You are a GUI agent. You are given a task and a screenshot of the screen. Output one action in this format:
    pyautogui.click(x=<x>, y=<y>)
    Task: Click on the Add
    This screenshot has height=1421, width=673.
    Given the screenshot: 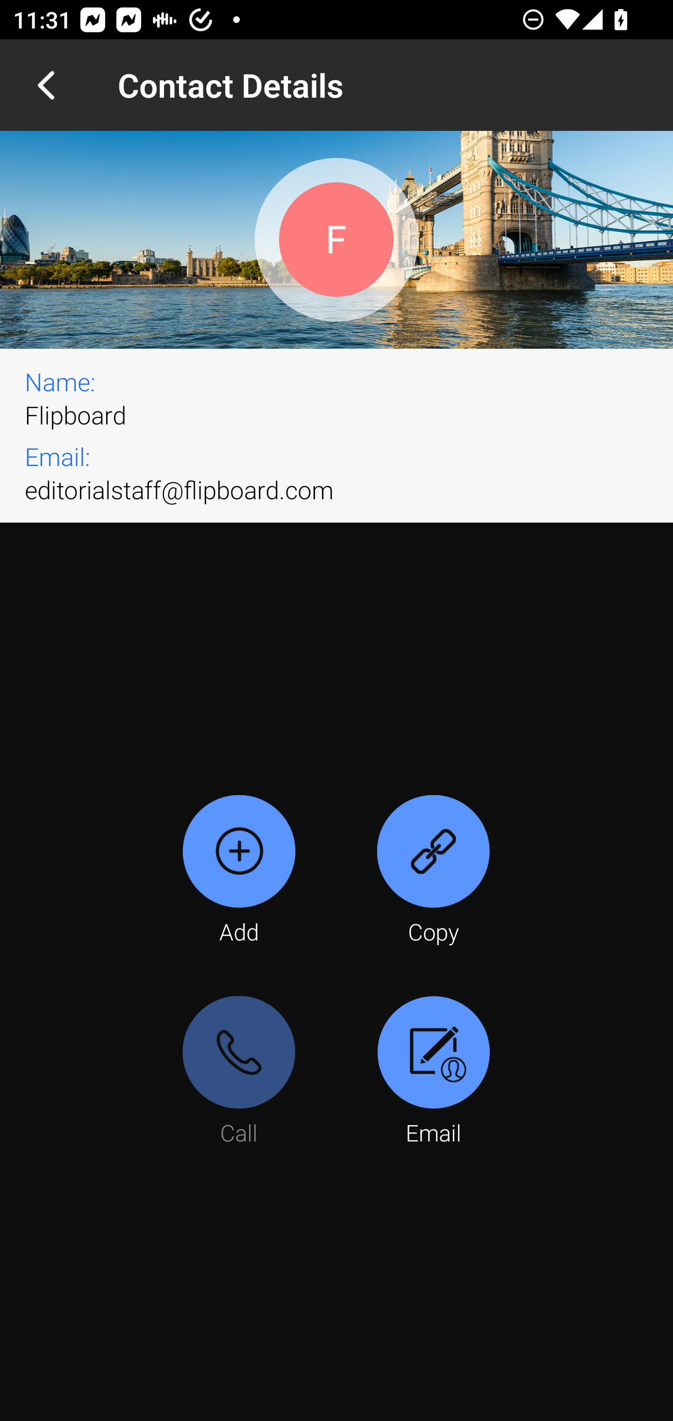 What is the action you would take?
    pyautogui.click(x=239, y=871)
    